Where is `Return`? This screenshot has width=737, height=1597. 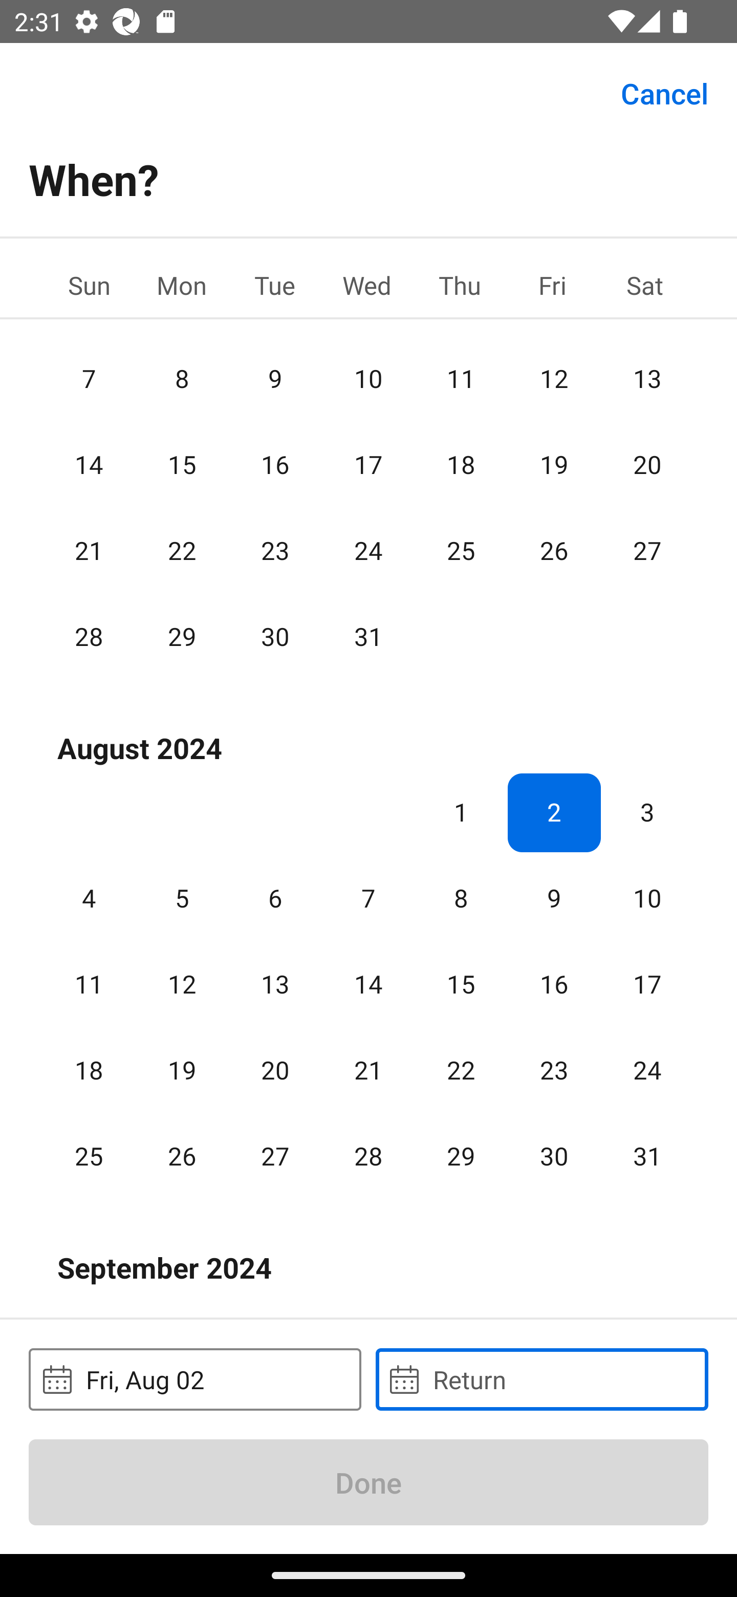
Return is located at coordinates (541, 1379).